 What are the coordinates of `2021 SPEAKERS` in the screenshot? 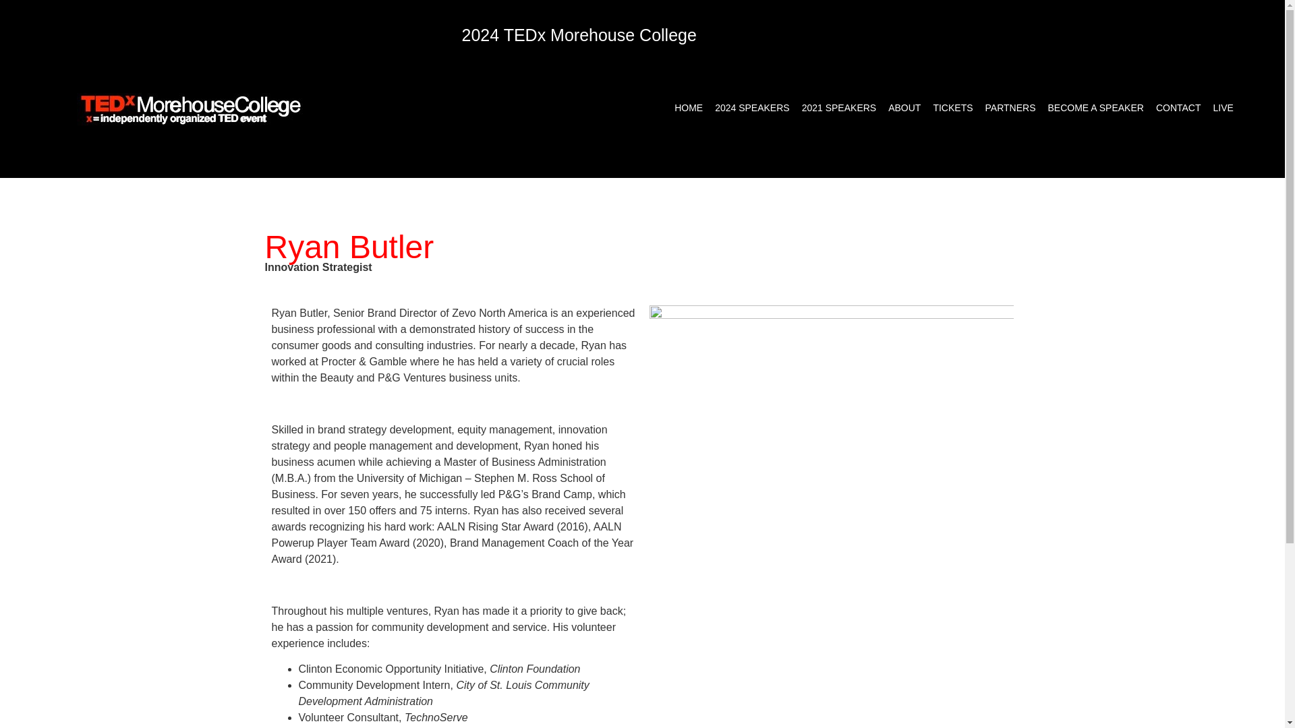 It's located at (839, 108).